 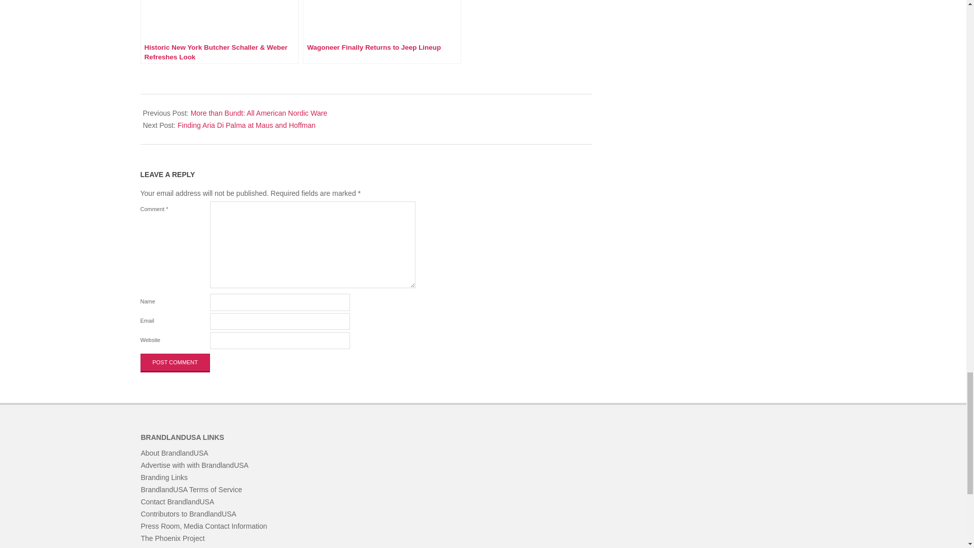 What do you see at coordinates (259, 113) in the screenshot?
I see `More than Bundt: All American Nordic Ware` at bounding box center [259, 113].